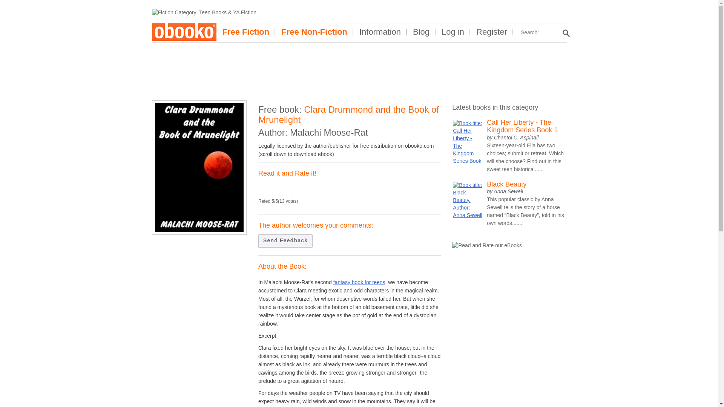 Image resolution: width=724 pixels, height=407 pixels. I want to click on Send Feedback, so click(285, 241).